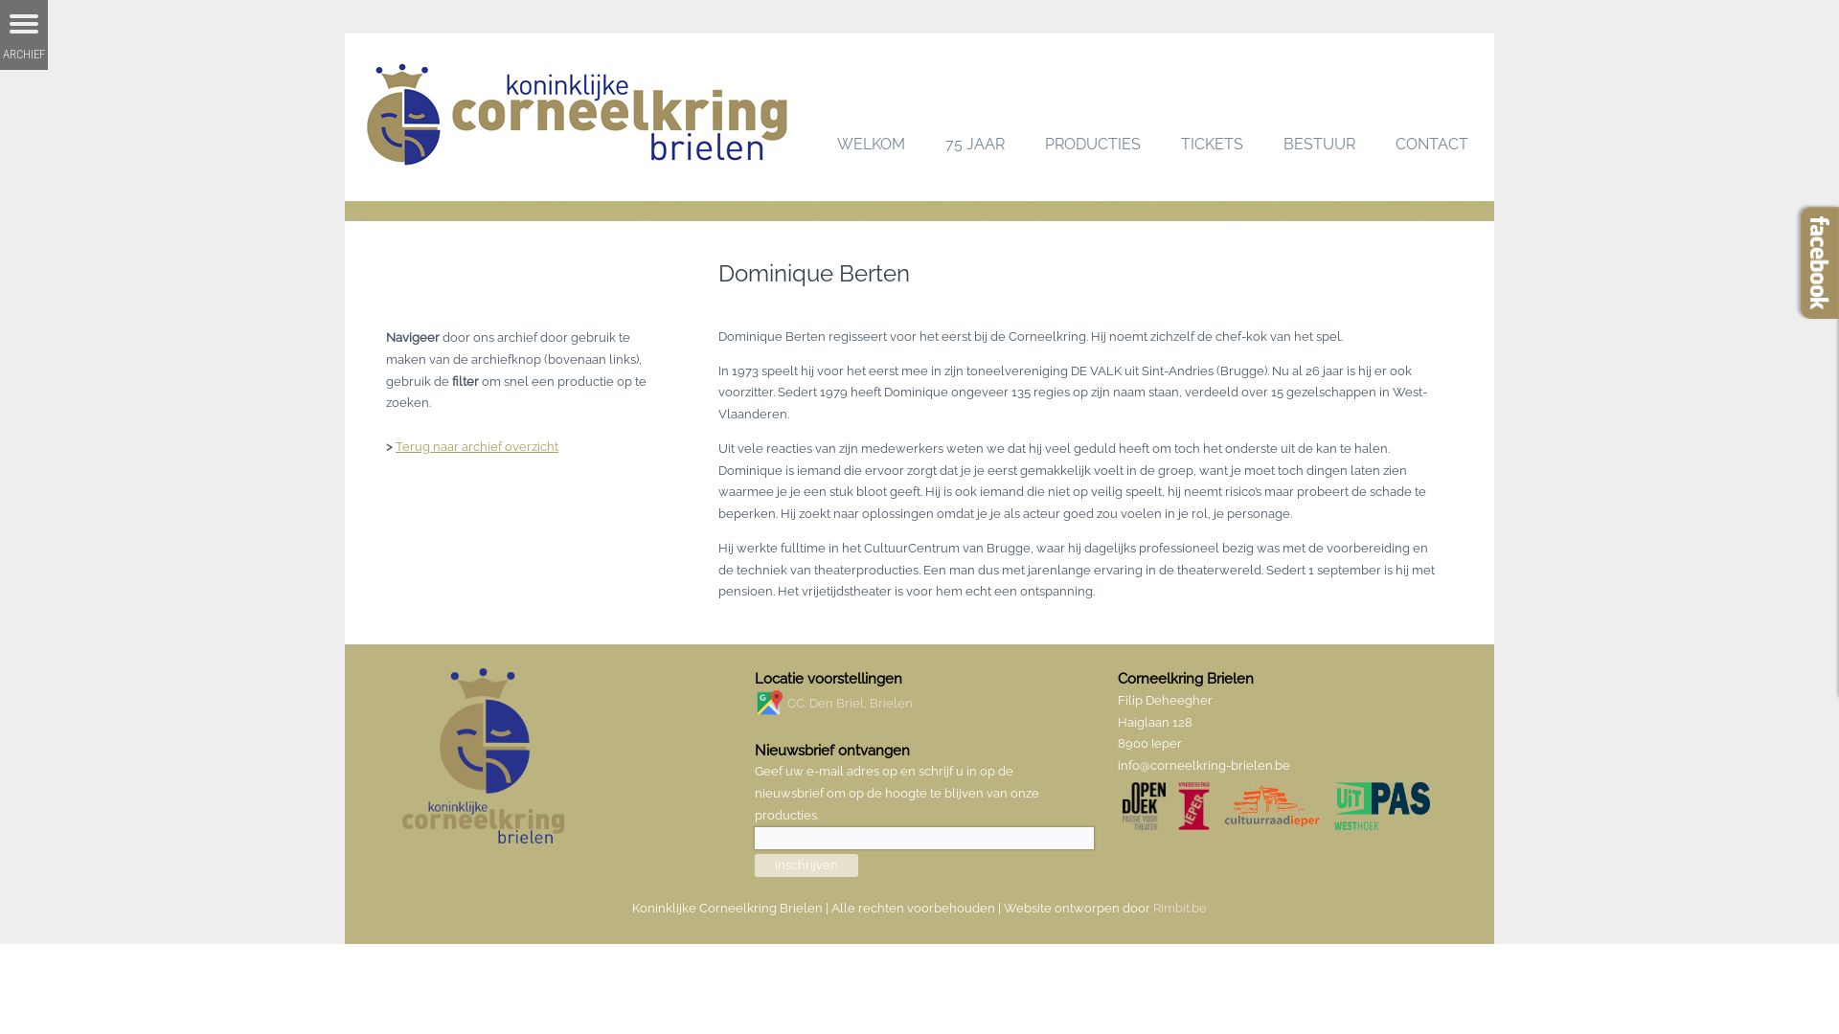 The width and height of the screenshot is (1839, 1034). I want to click on PRODUCTIES, so click(1093, 145).